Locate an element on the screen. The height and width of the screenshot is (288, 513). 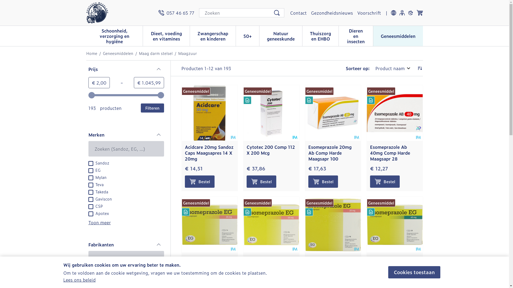
Esomeprazole EG 20Mg Harde Caps Maagsapres 56X20Mg is located at coordinates (270, 265).